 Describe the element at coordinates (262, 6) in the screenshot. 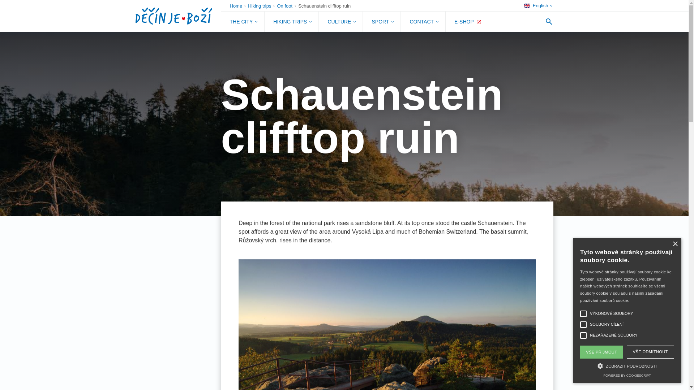

I see `Hiking trips` at that location.